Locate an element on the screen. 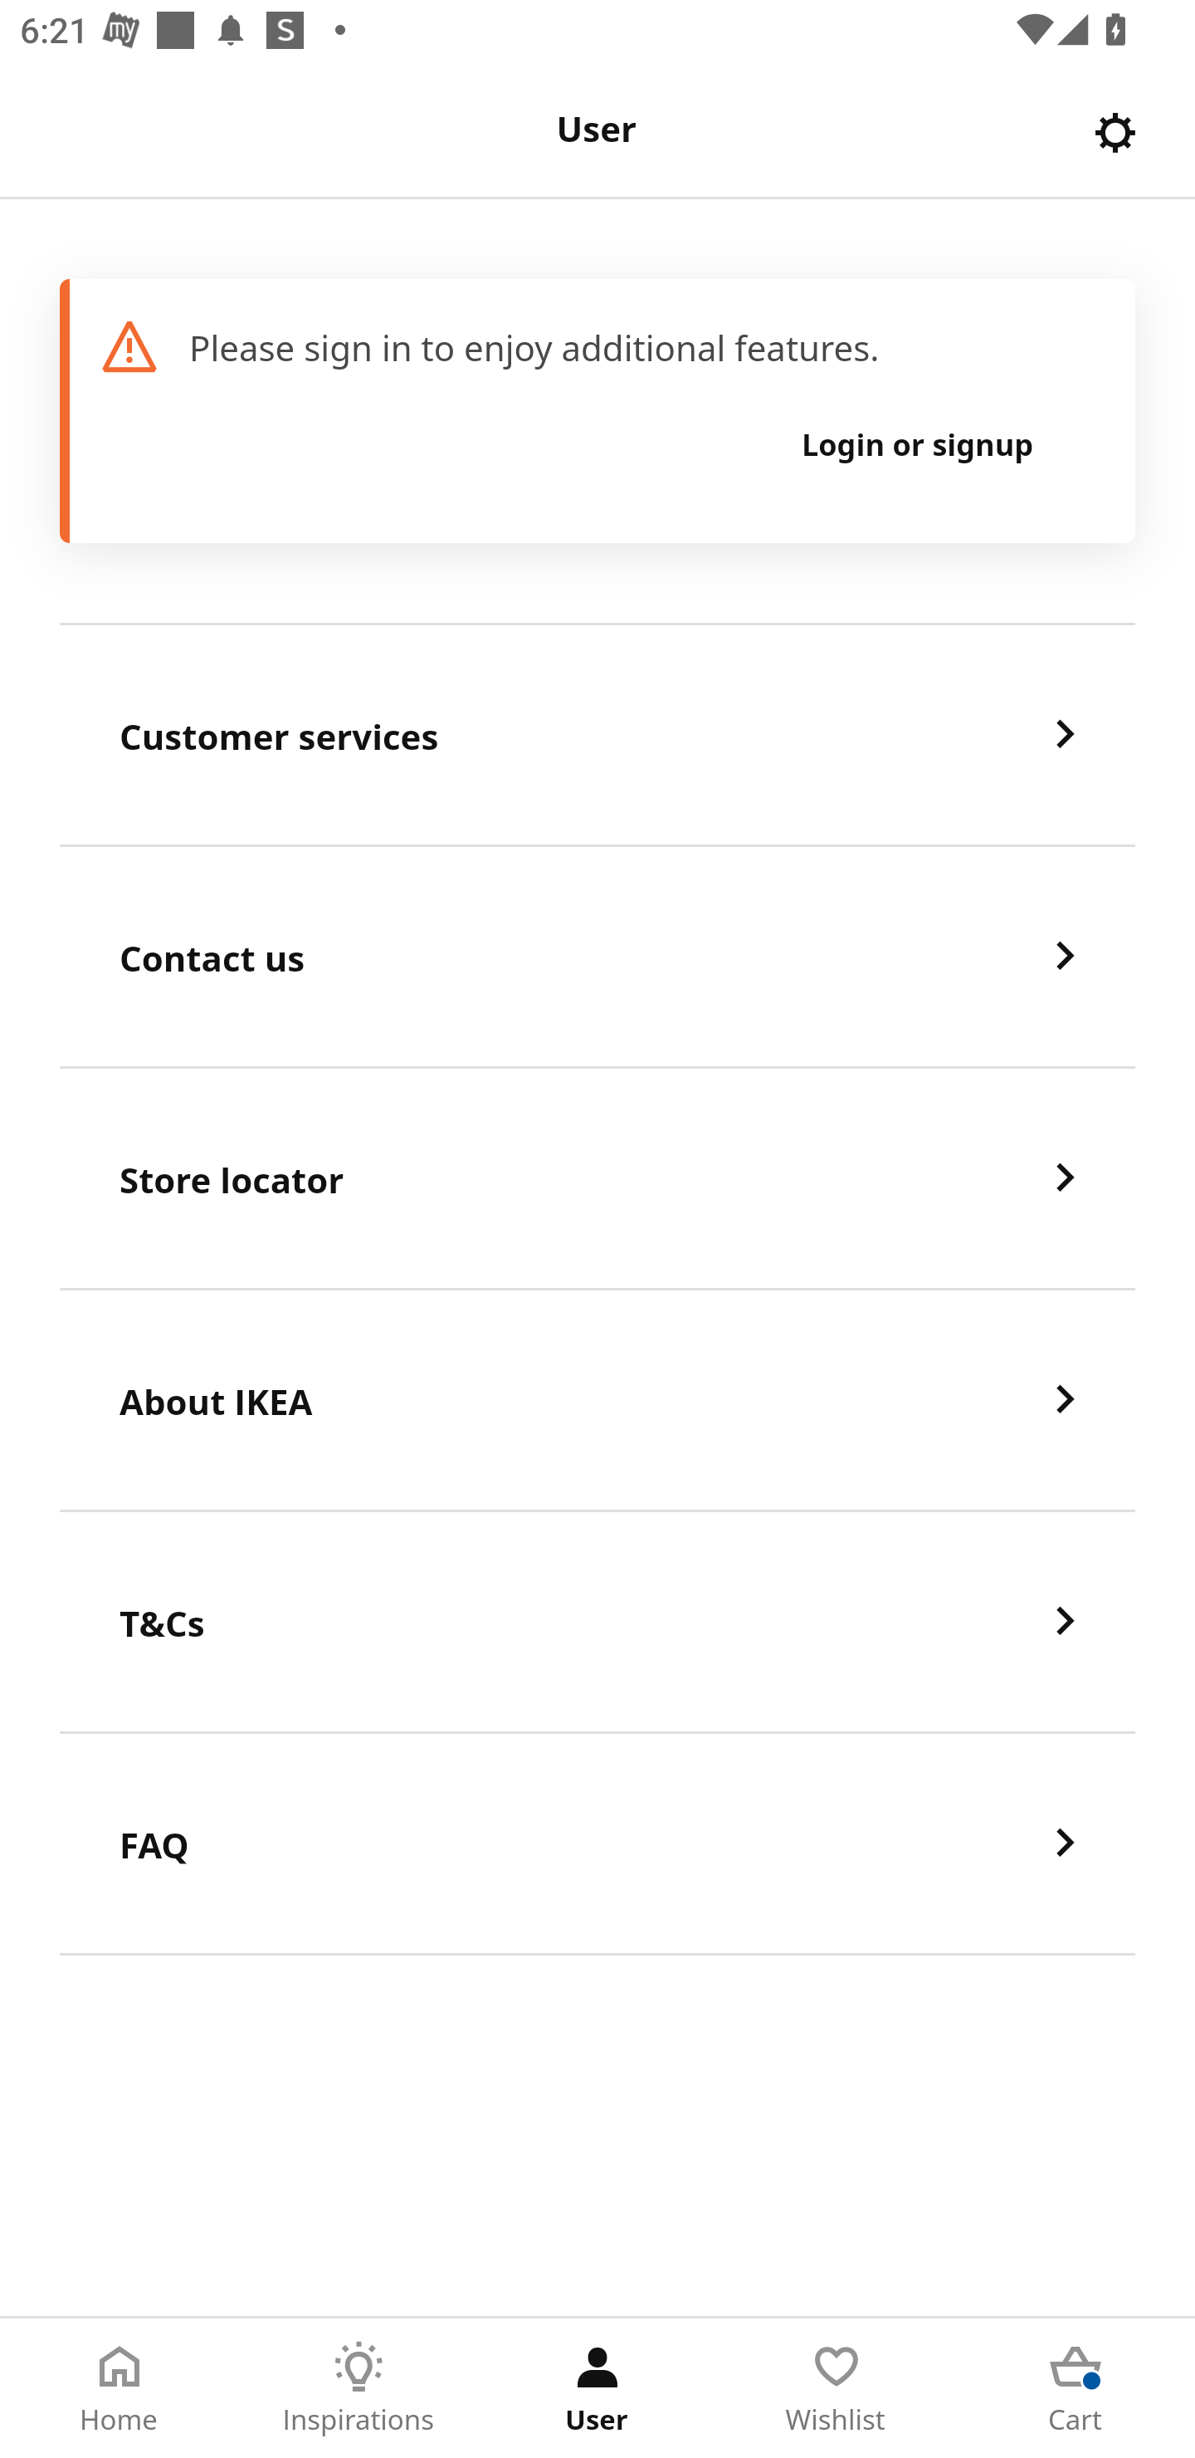  Home
Tab 1 of 5 is located at coordinates (119, 2388).